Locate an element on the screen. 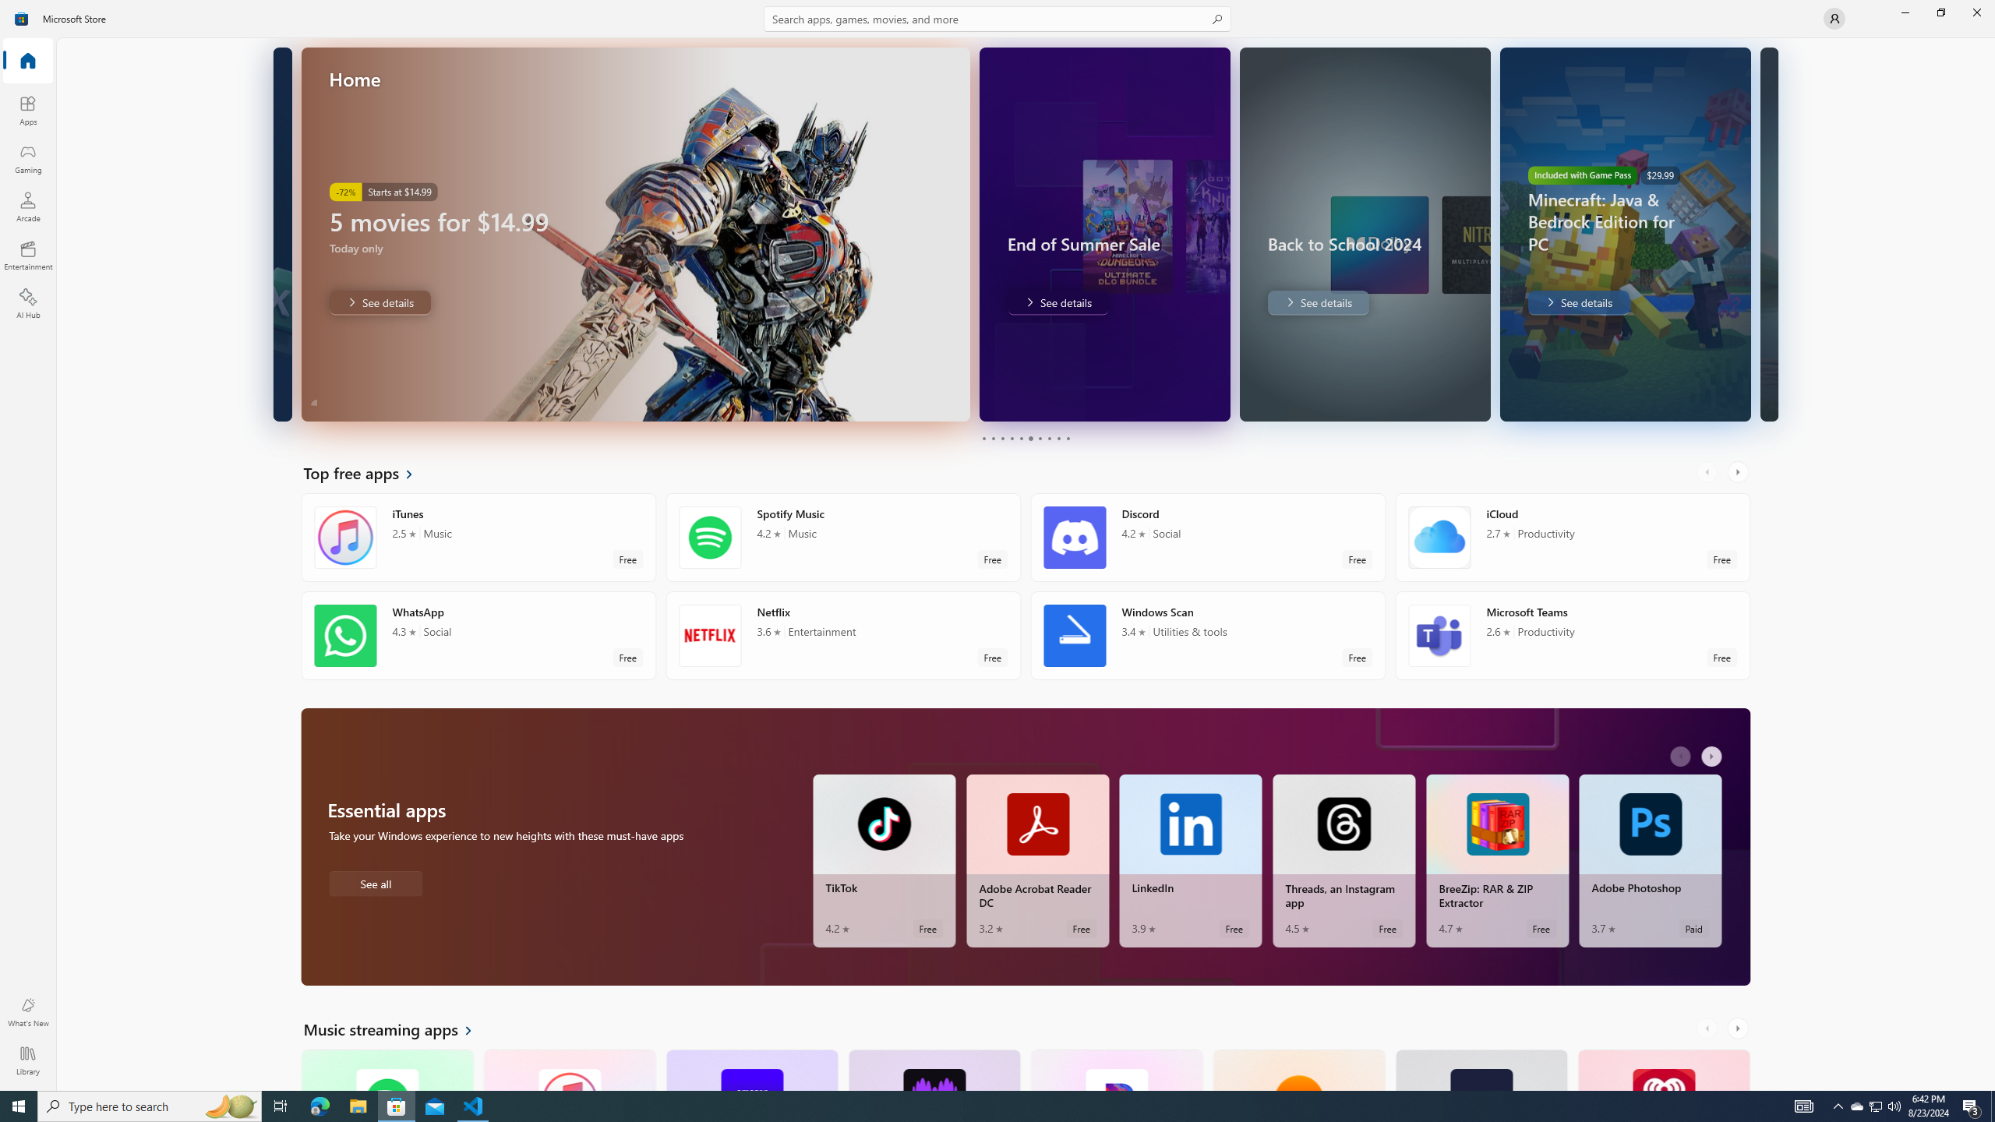 This screenshot has height=1122, width=1995. AutomationID: NavigationControl is located at coordinates (997, 545).